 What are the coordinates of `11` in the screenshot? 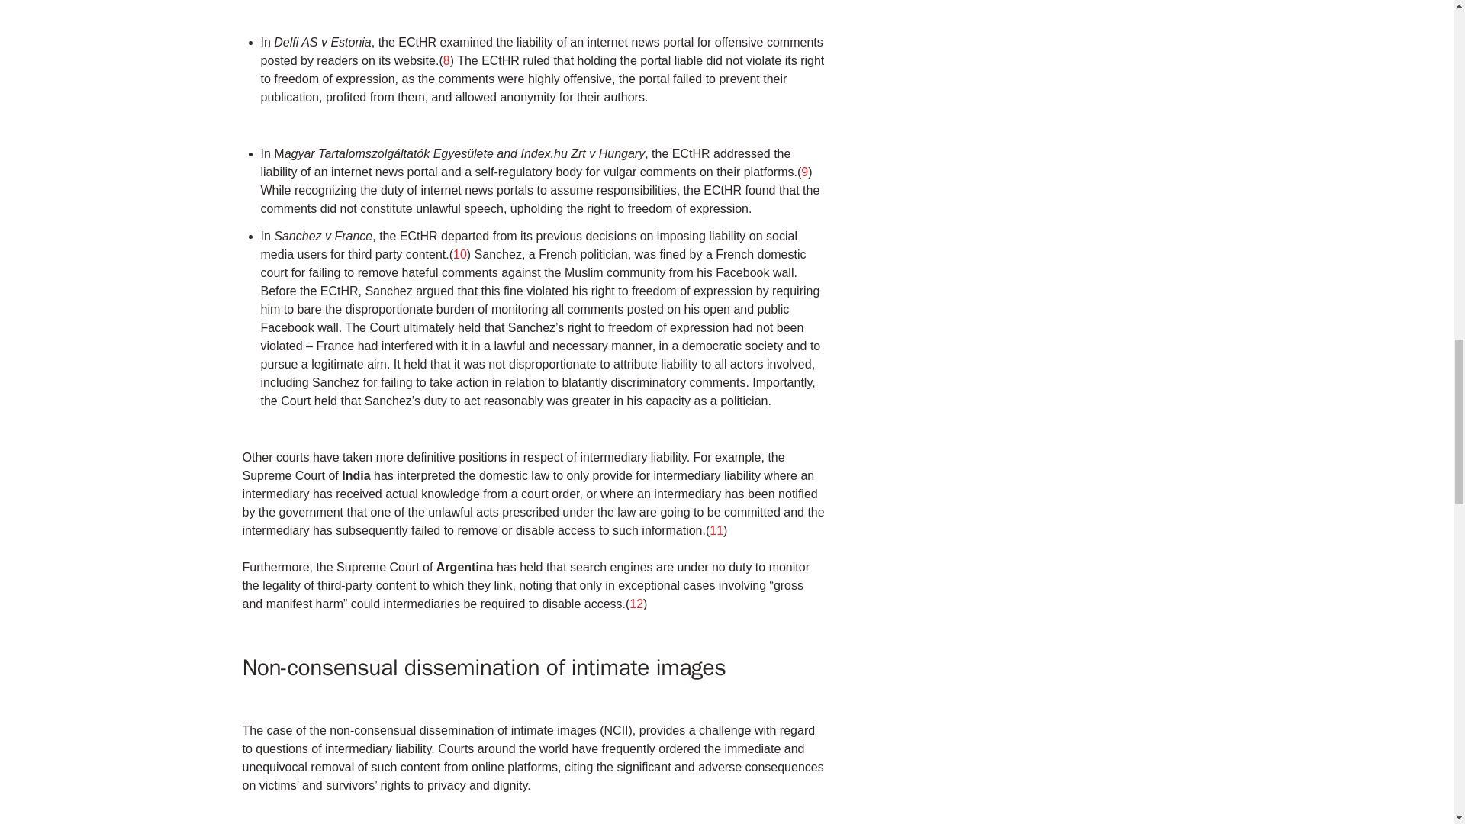 It's located at (716, 530).